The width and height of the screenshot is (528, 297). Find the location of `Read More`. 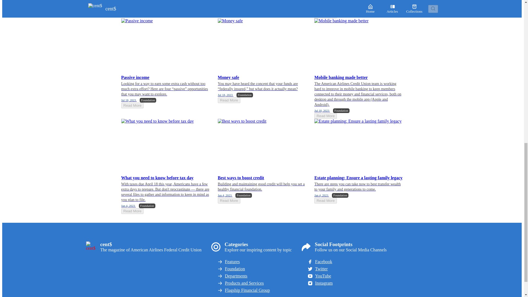

Read More is located at coordinates (132, 10).